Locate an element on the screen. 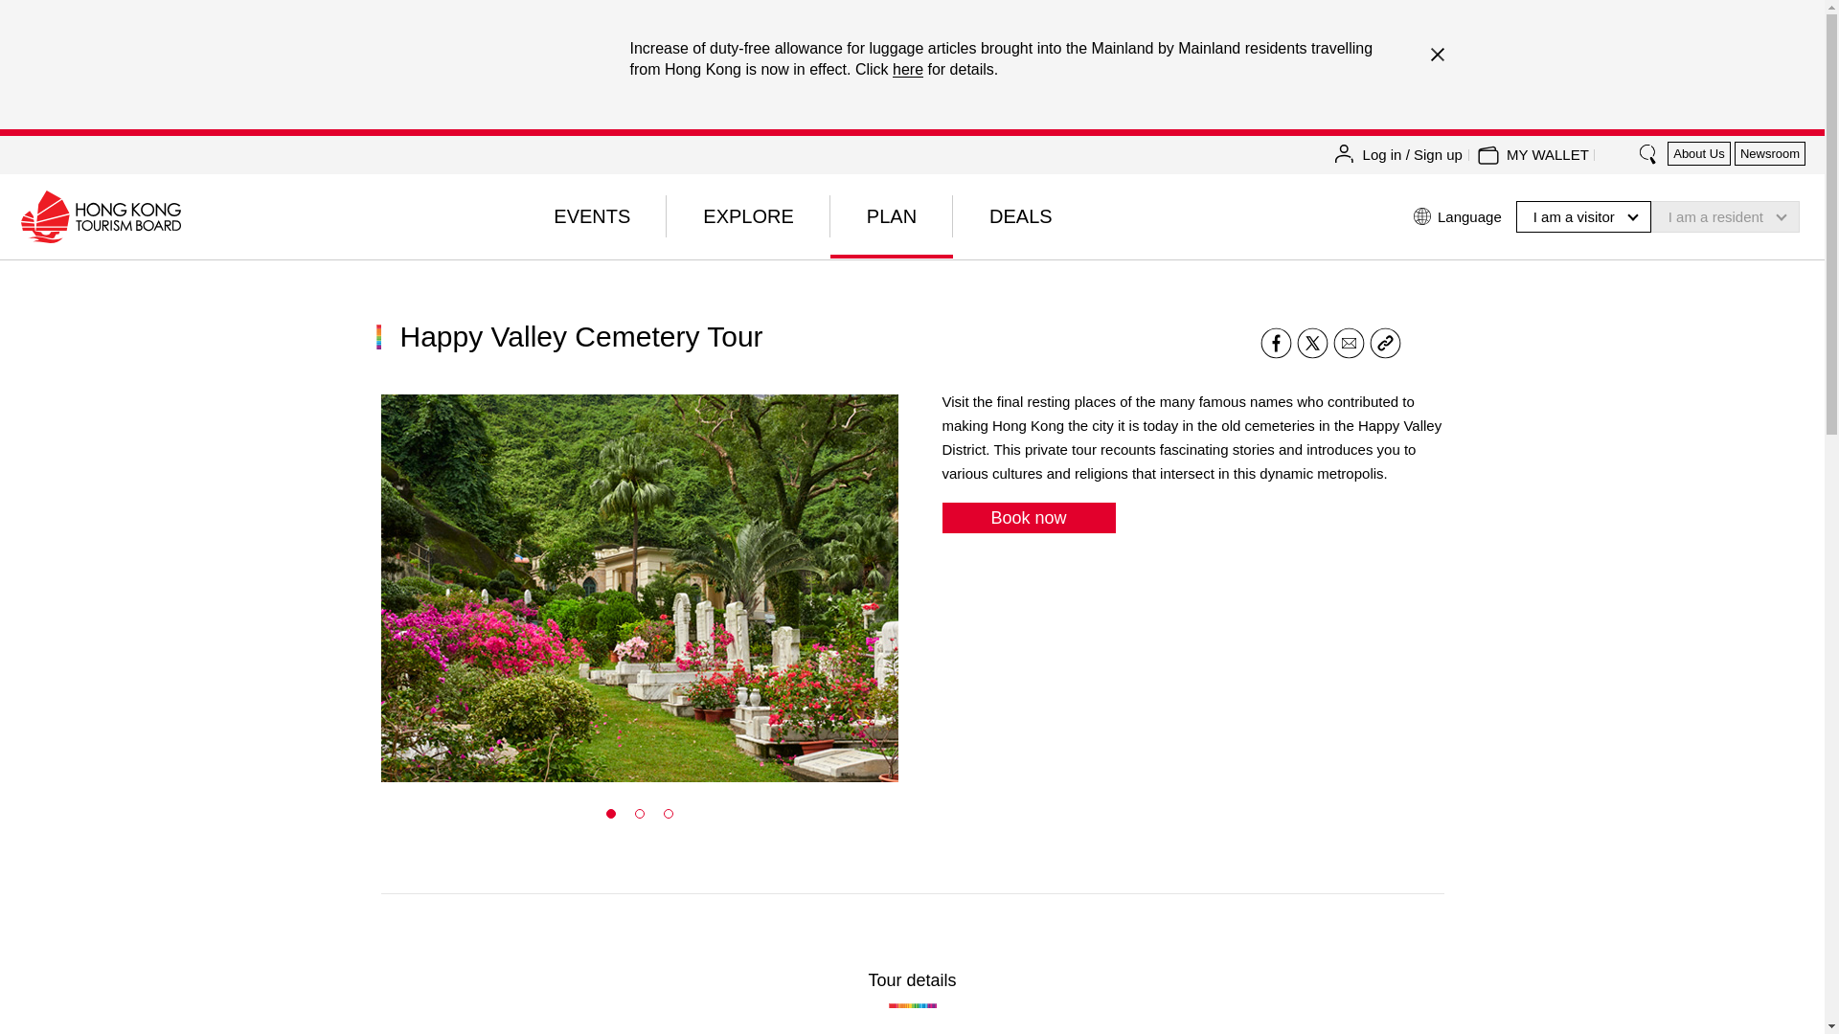 Image resolution: width=1839 pixels, height=1034 pixels. PLAN is located at coordinates (891, 216).